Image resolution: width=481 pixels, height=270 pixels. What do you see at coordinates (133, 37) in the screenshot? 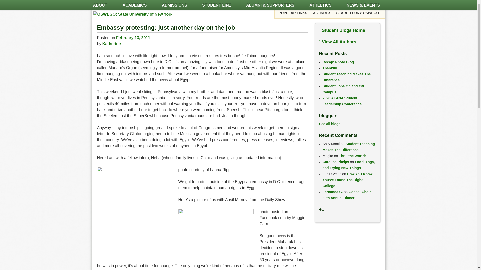
I see `10:28 pm` at bounding box center [133, 37].